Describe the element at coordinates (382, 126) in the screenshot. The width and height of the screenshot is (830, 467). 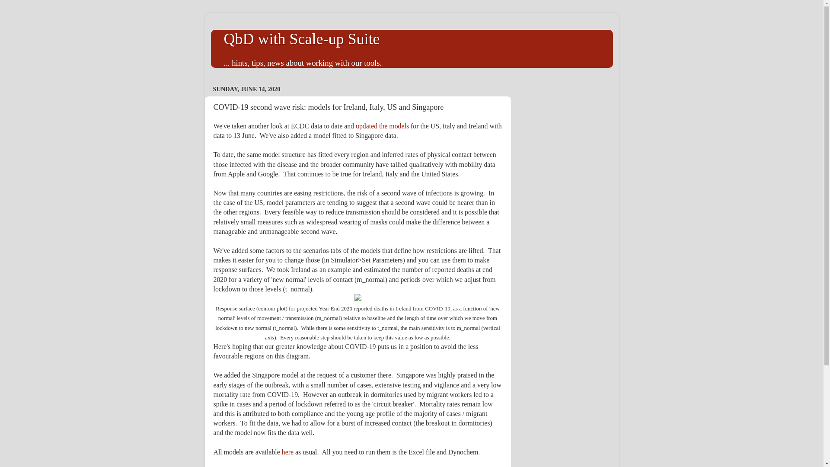
I see `updated the models` at that location.